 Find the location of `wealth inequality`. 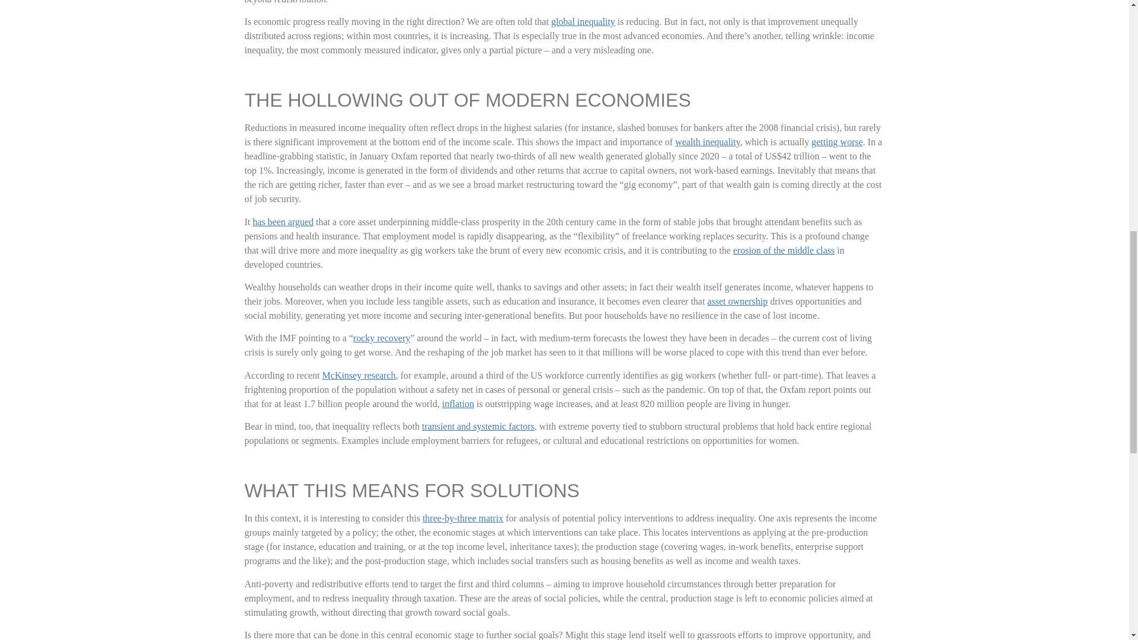

wealth inequality is located at coordinates (708, 142).